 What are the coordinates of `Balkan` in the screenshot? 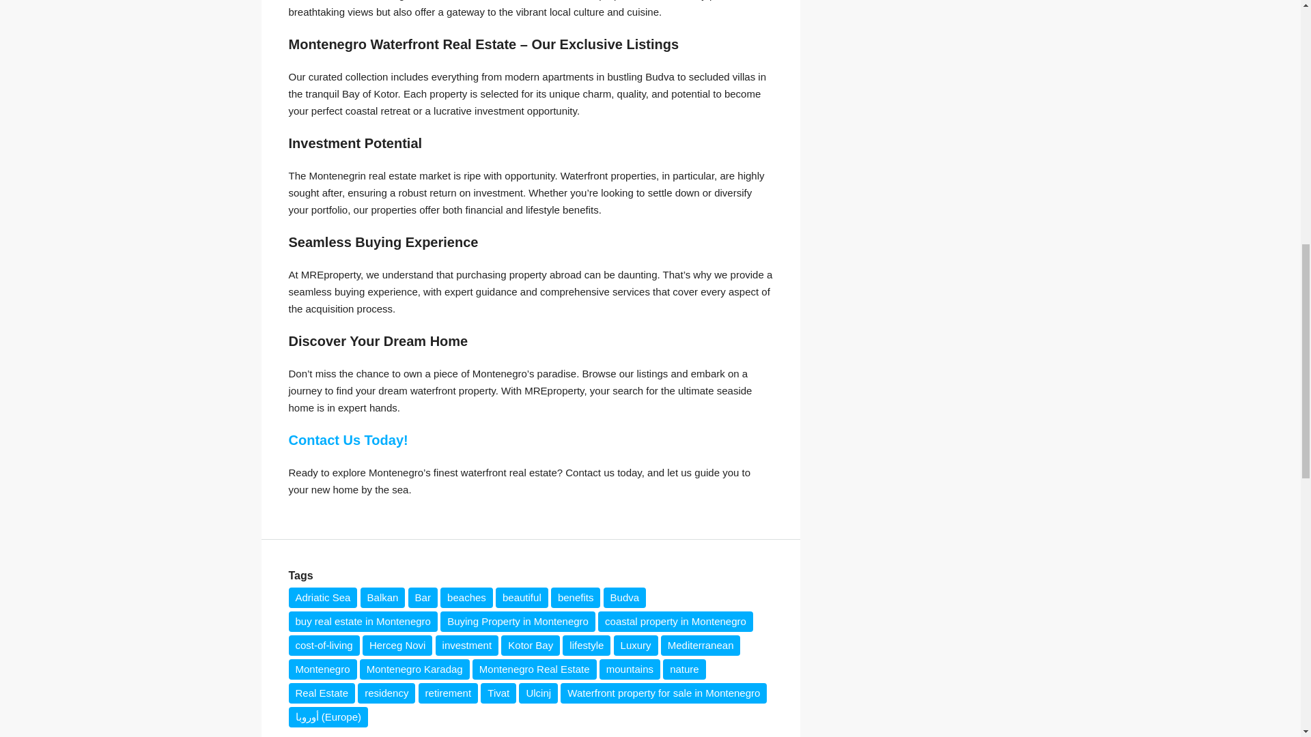 It's located at (382, 598).